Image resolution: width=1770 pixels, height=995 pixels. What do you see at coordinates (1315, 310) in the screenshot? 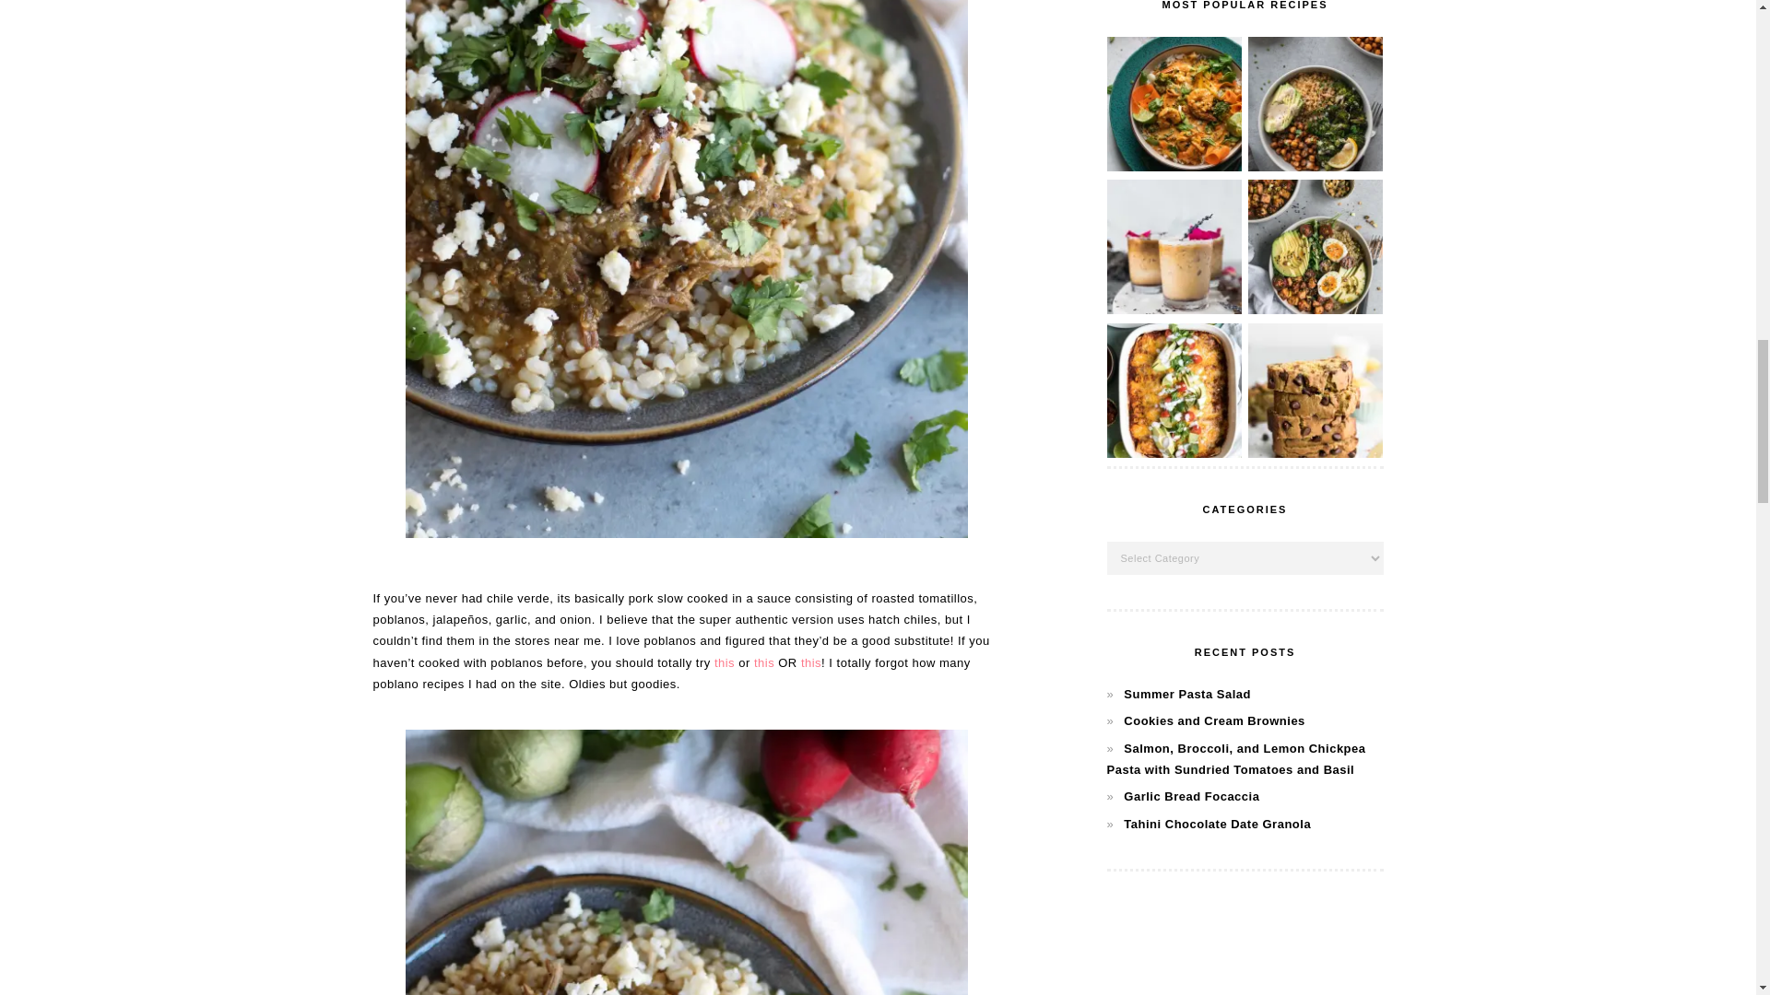
I see `Quinoa Bowls with Sesame Tofu, Avocado, and Pistachios` at bounding box center [1315, 310].